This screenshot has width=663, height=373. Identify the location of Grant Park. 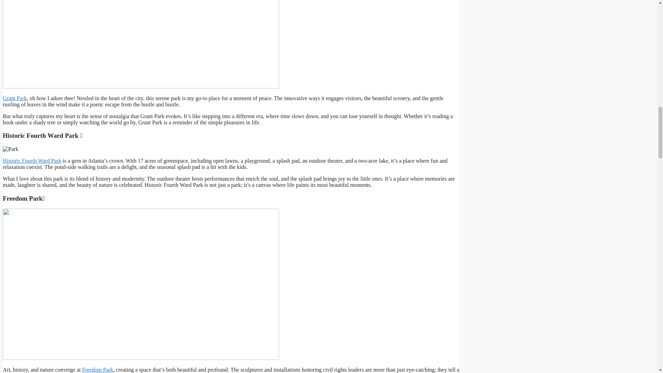
(15, 98).